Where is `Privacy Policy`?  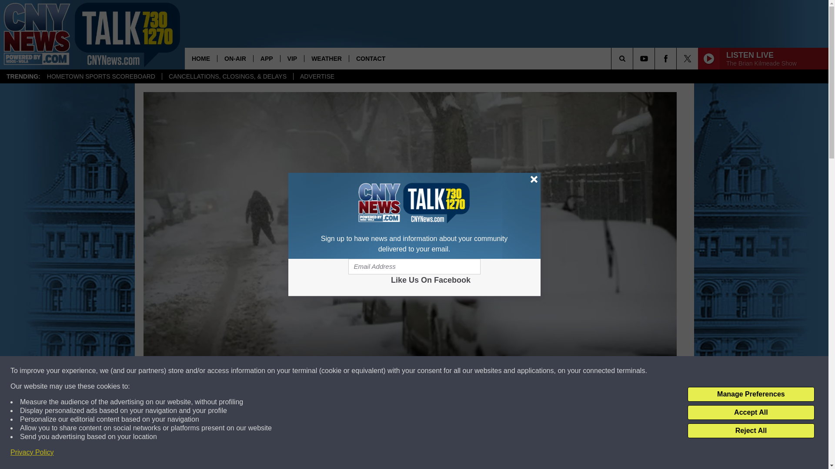
Privacy Policy is located at coordinates (32, 452).